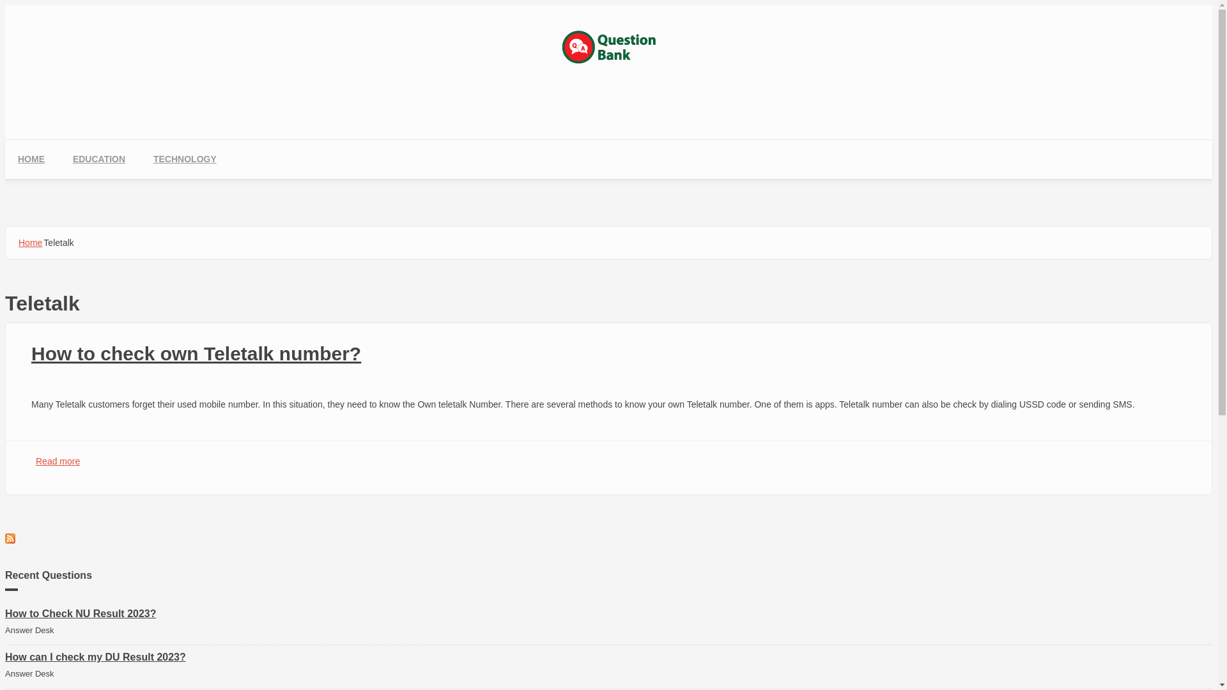 The width and height of the screenshot is (1227, 690). I want to click on Read more
about How to check own Teletalk number?, so click(58, 461).